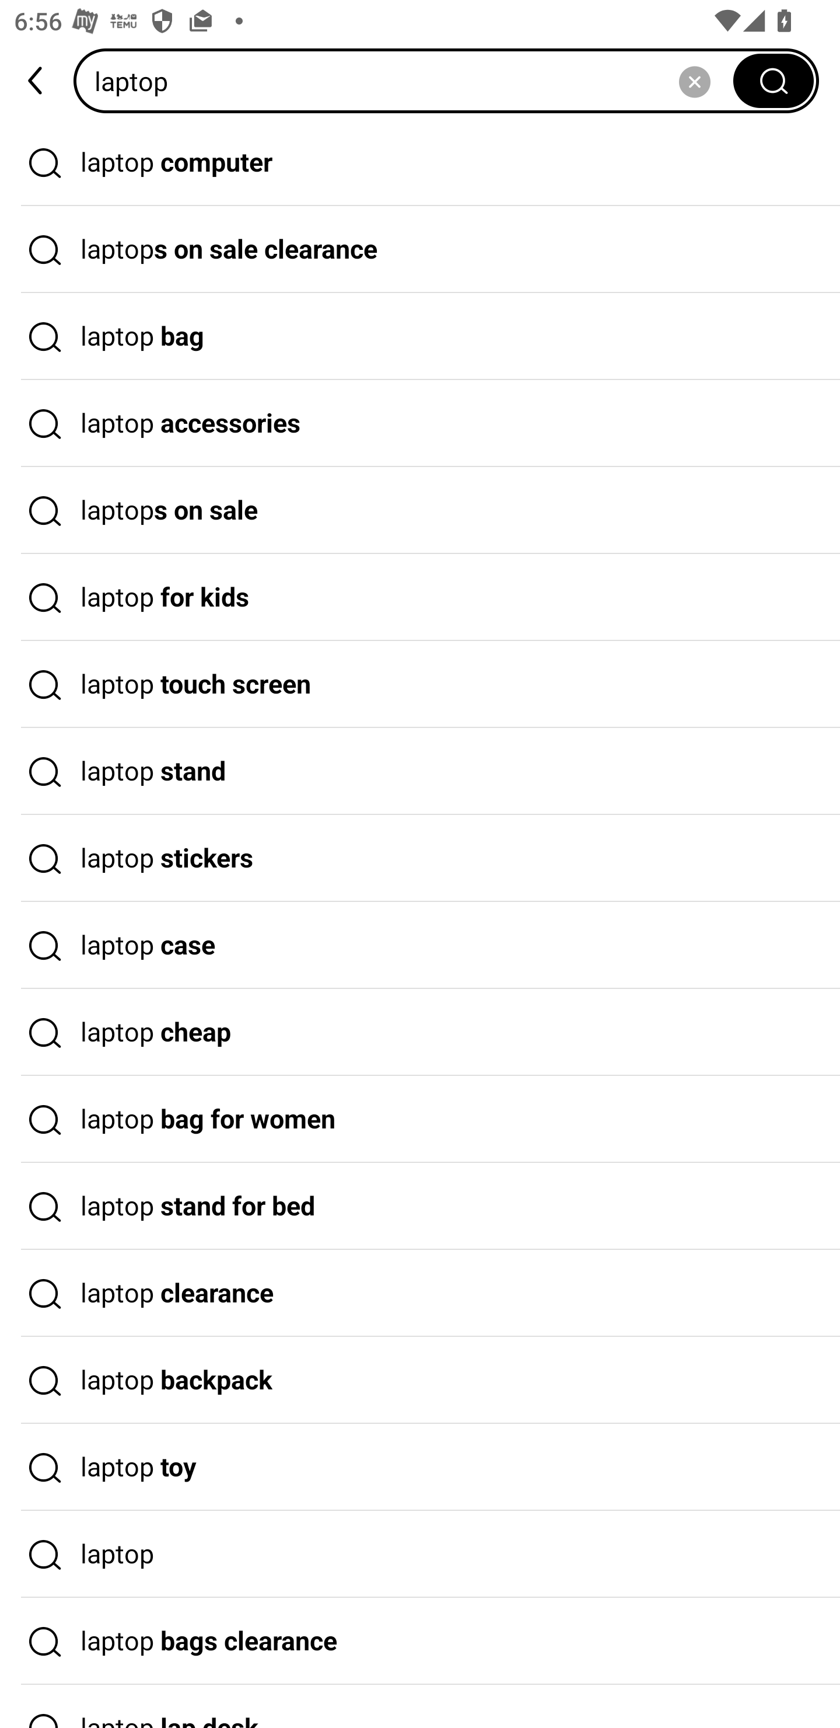 Image resolution: width=840 pixels, height=1728 pixels. I want to click on laptop toy, so click(420, 1467).